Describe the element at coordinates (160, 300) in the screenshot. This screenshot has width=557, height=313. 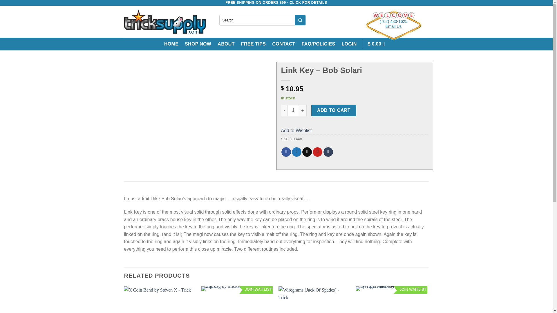
I see `X Coin Bend by Steven X - Trick` at that location.